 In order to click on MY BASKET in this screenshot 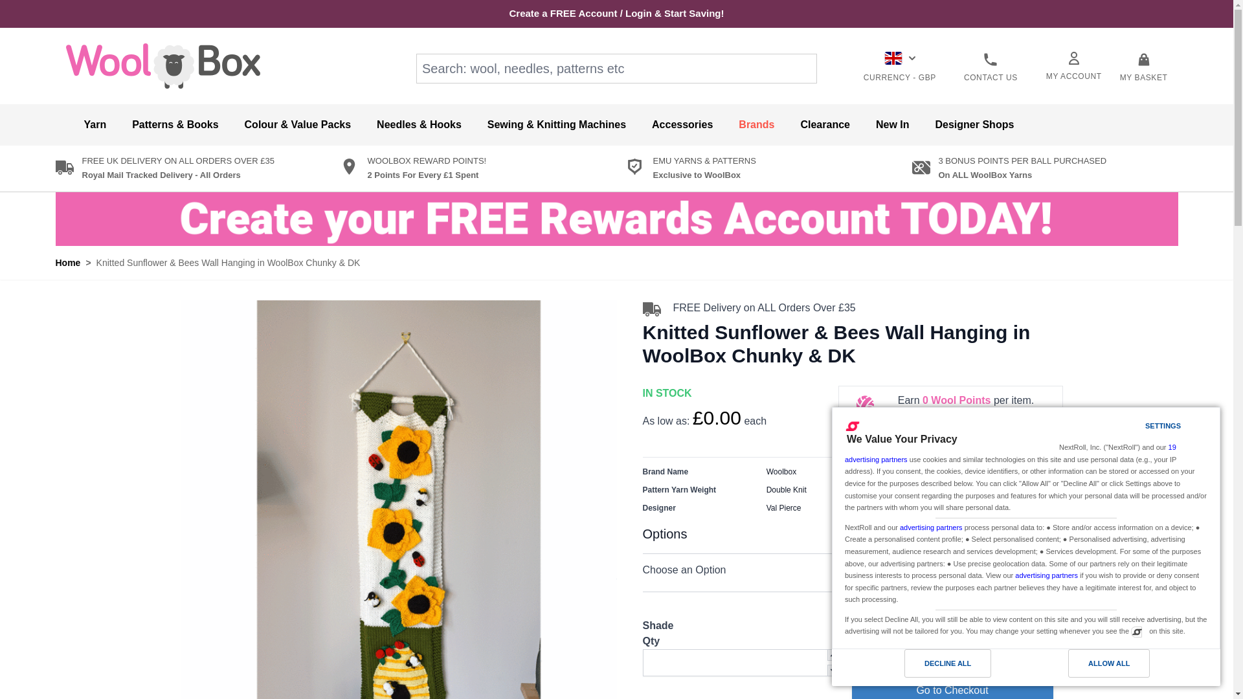, I will do `click(1143, 67)`.